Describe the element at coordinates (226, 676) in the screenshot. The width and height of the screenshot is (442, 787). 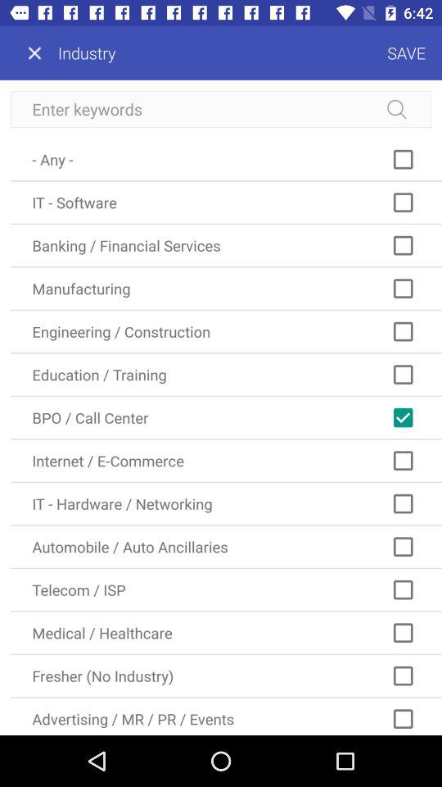
I see `swipe until the fresher (no industry) item` at that location.